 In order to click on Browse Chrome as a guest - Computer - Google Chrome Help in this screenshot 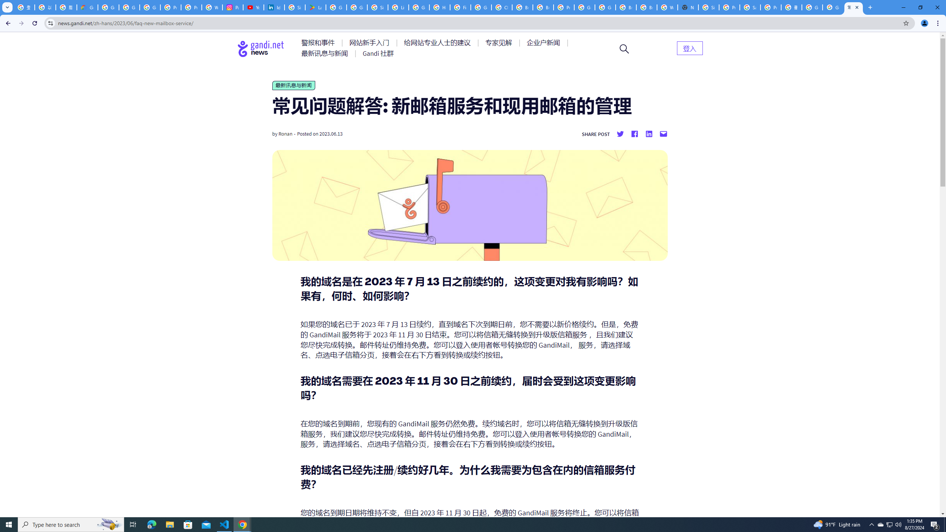, I will do `click(626, 7)`.